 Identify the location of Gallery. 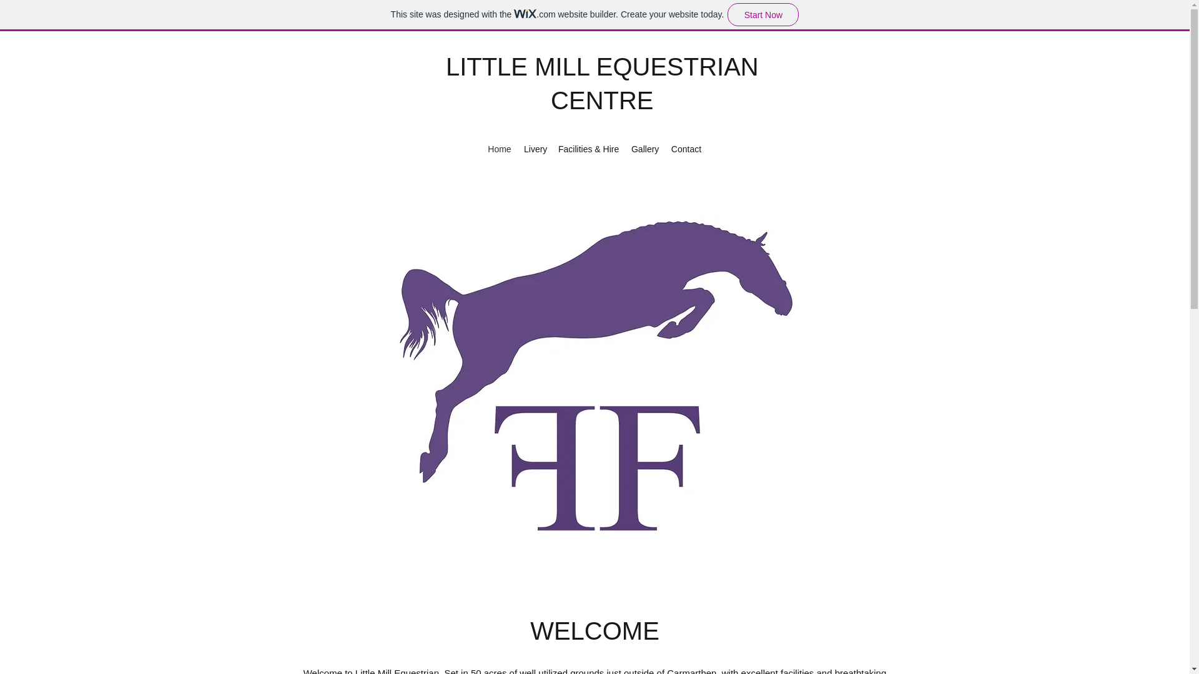
(644, 149).